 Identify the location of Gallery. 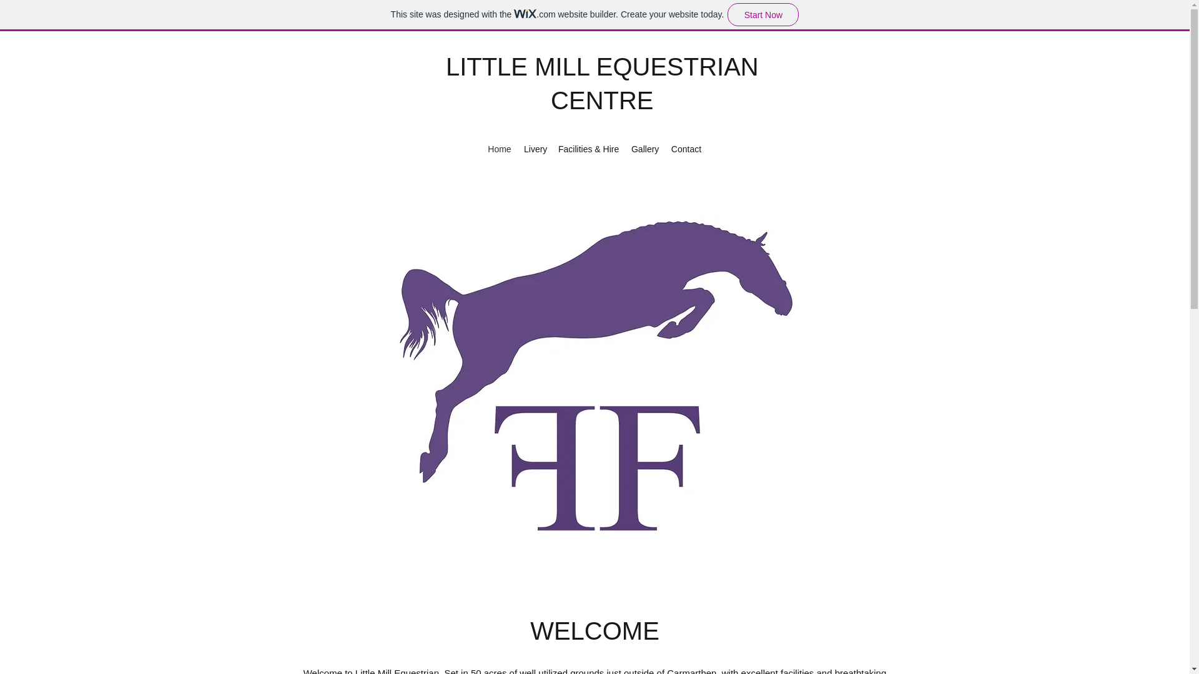
(644, 149).